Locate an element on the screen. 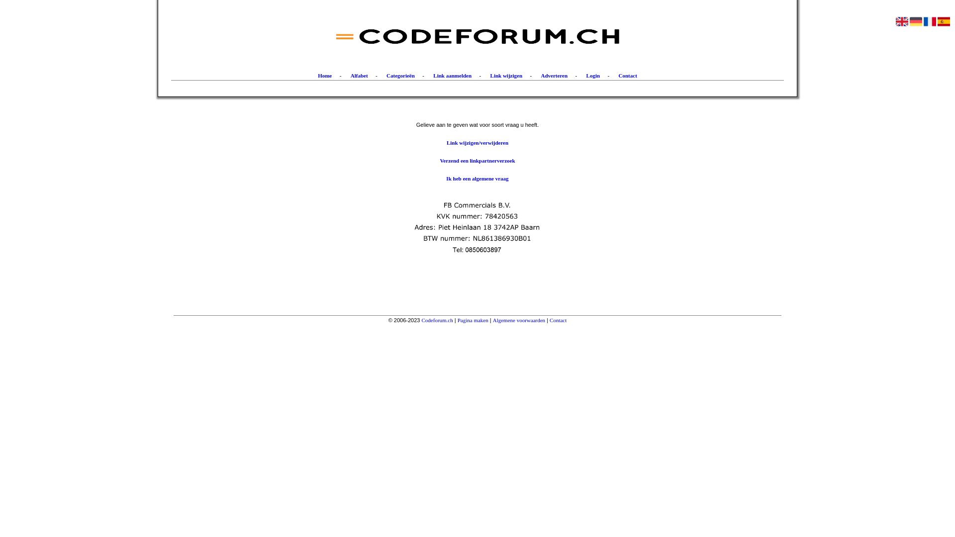 This screenshot has height=537, width=955. Algemene voorwaarden is located at coordinates (519, 320).